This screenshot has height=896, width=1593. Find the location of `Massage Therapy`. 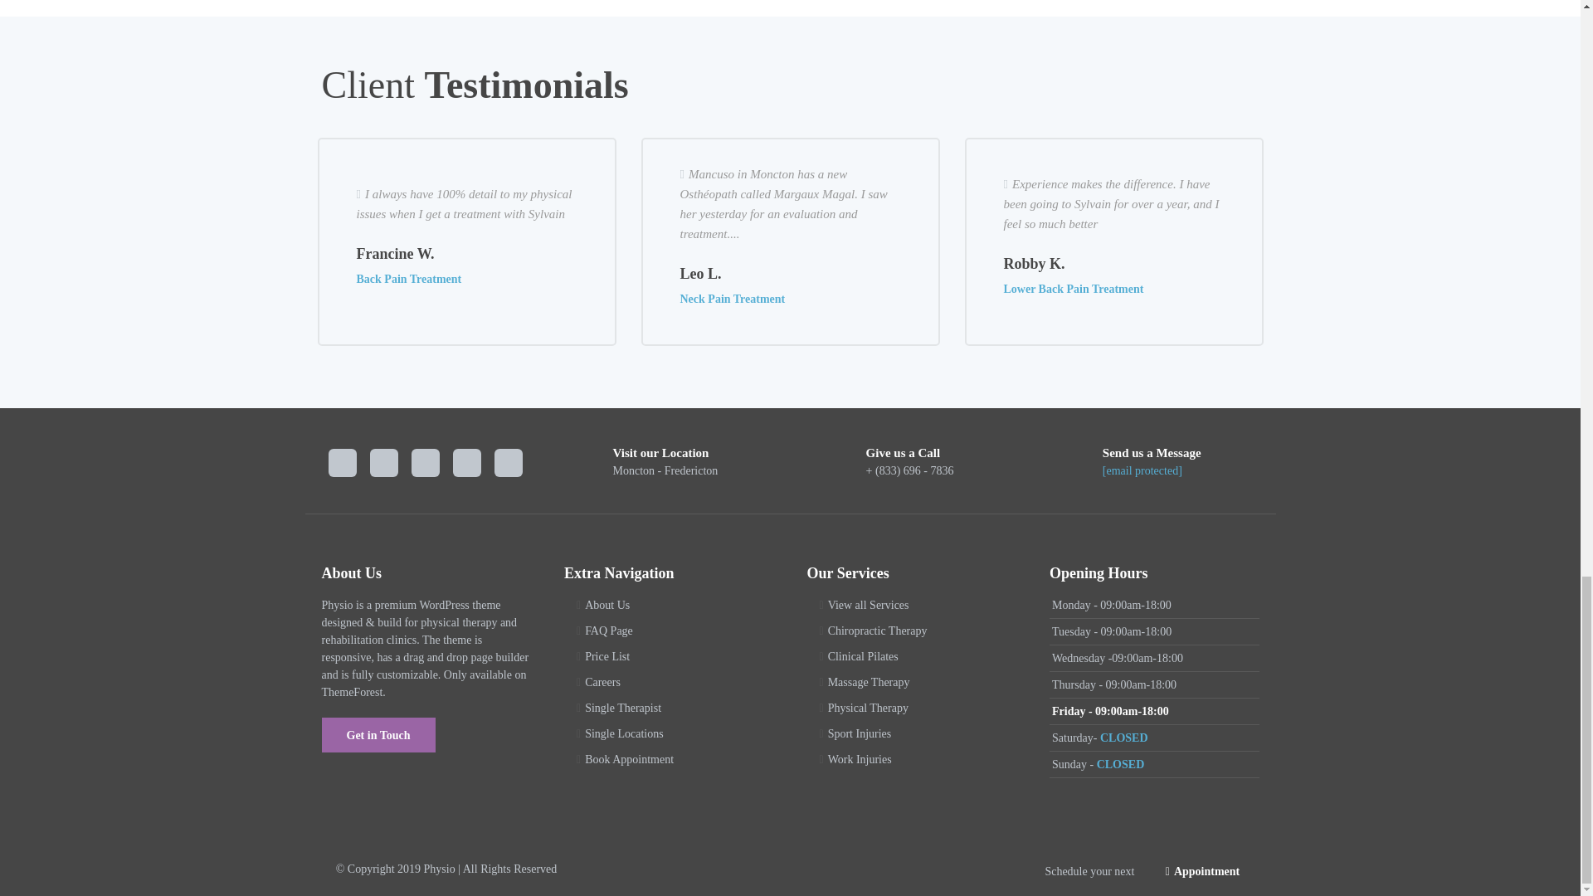

Massage Therapy is located at coordinates (869, 682).